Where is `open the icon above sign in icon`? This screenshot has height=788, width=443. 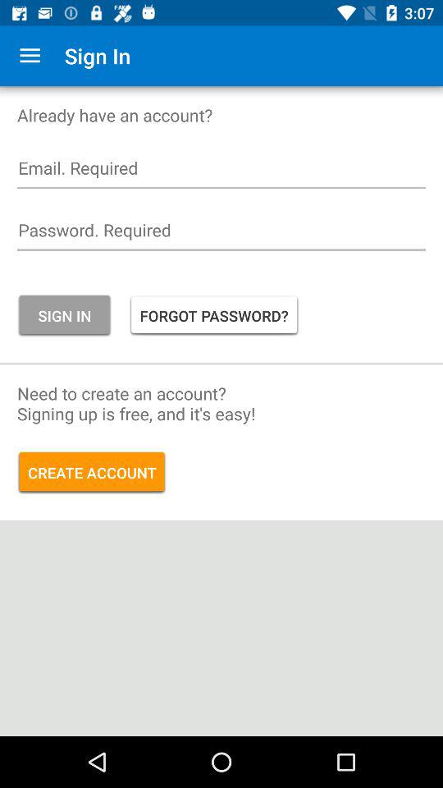
open the icon above sign in icon is located at coordinates (221, 234).